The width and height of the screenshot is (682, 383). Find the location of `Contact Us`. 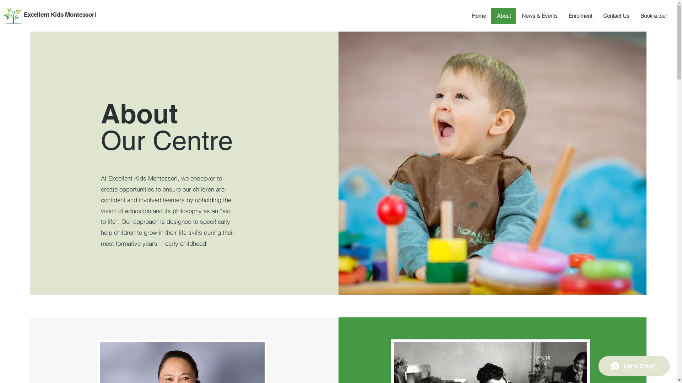

Contact Us is located at coordinates (616, 16).